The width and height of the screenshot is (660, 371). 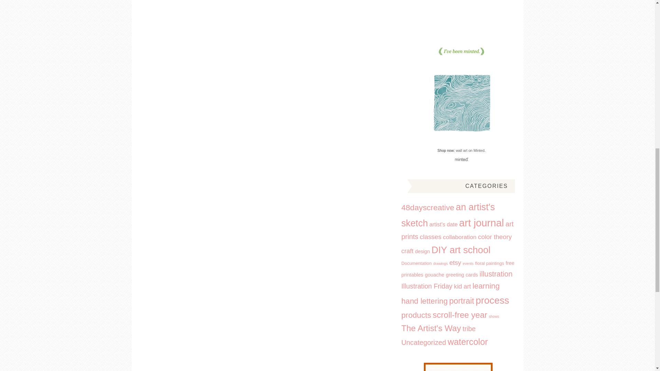 What do you see at coordinates (407, 251) in the screenshot?
I see `craft` at bounding box center [407, 251].